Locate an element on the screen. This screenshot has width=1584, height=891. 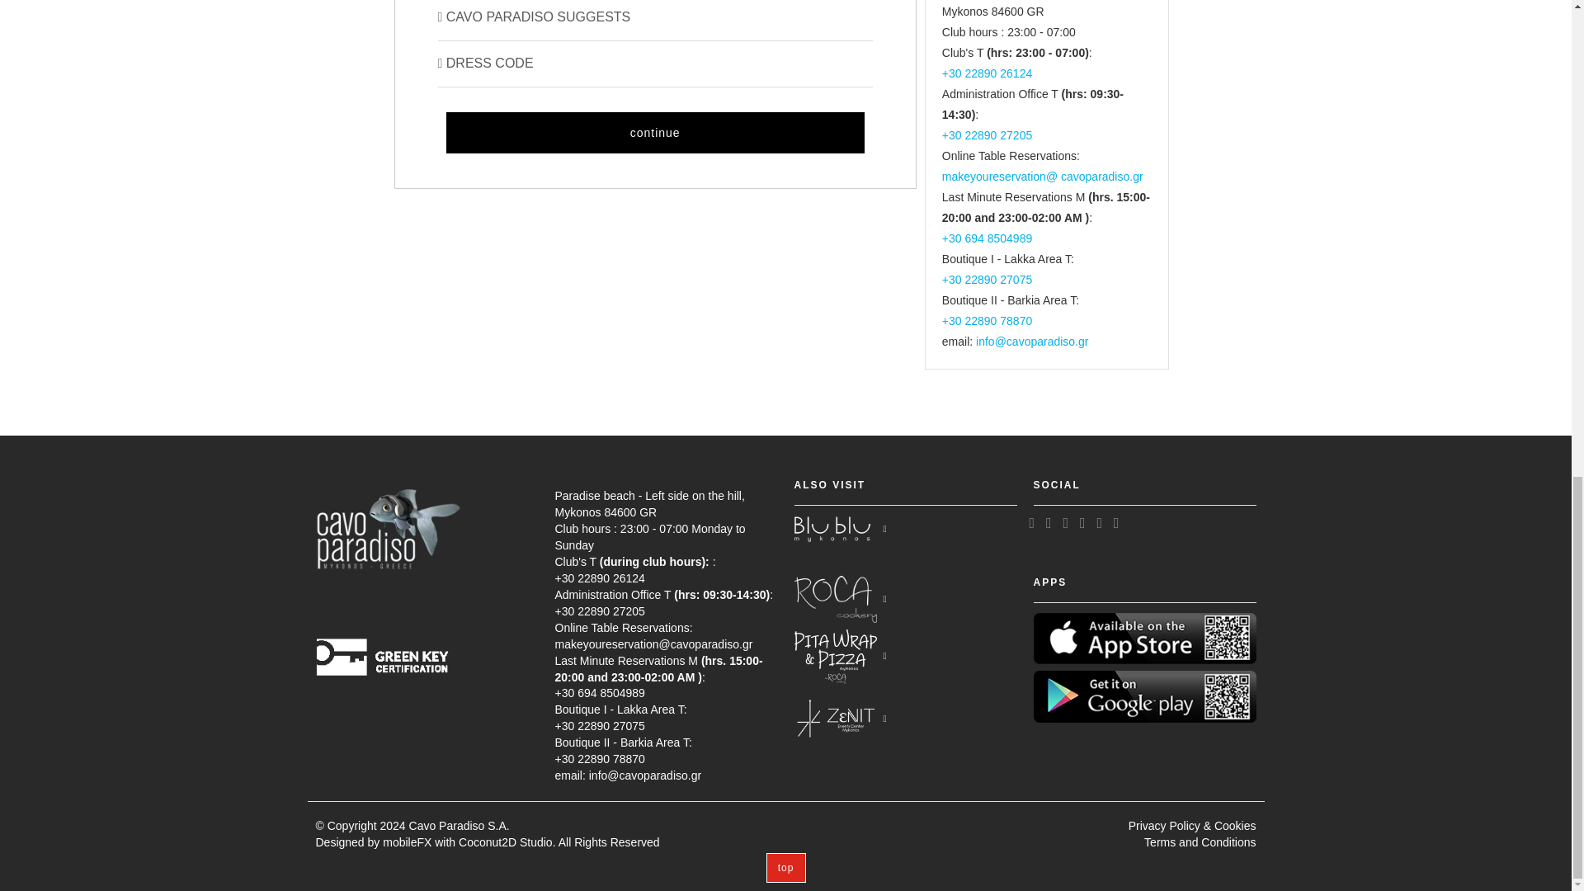
call boutique at Lakka area is located at coordinates (987, 279).